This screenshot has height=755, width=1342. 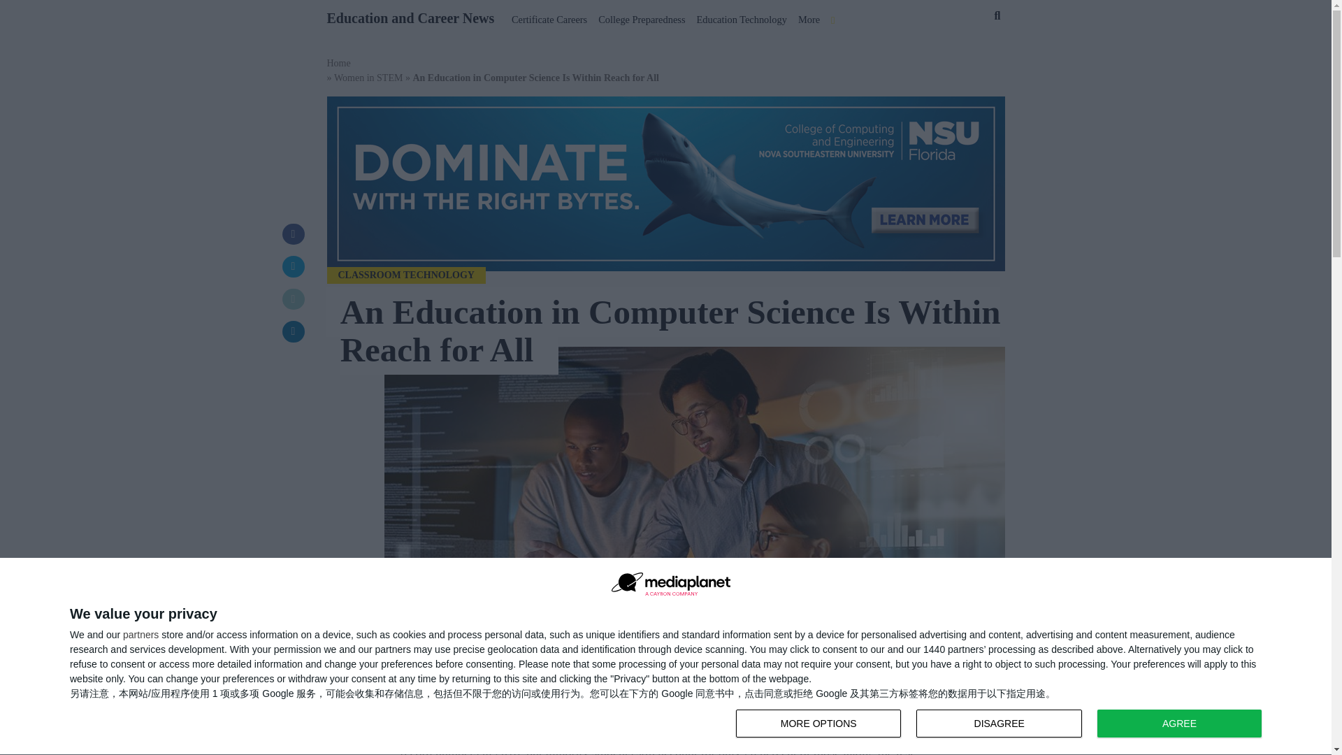 What do you see at coordinates (818, 724) in the screenshot?
I see `MORE OPTIONS` at bounding box center [818, 724].